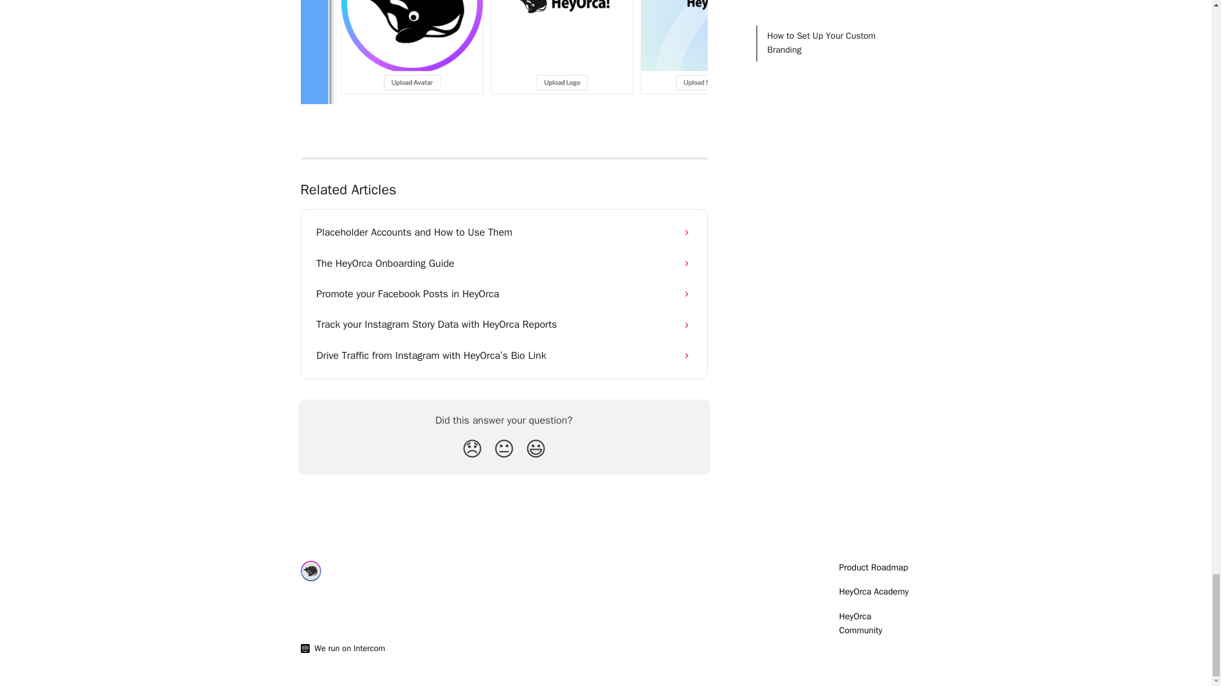 This screenshot has height=686, width=1221. I want to click on Promote your Facebook Posts in HeyOrca, so click(504, 293).